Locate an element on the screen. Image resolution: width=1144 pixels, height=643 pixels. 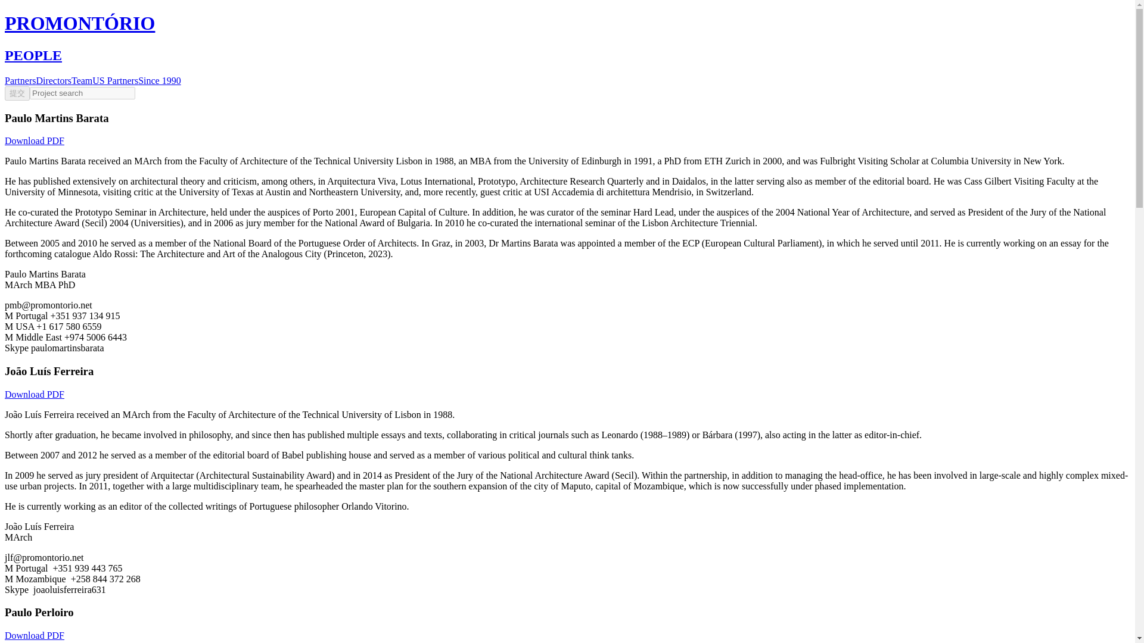
Paulo Perloiro is located at coordinates (39, 612).